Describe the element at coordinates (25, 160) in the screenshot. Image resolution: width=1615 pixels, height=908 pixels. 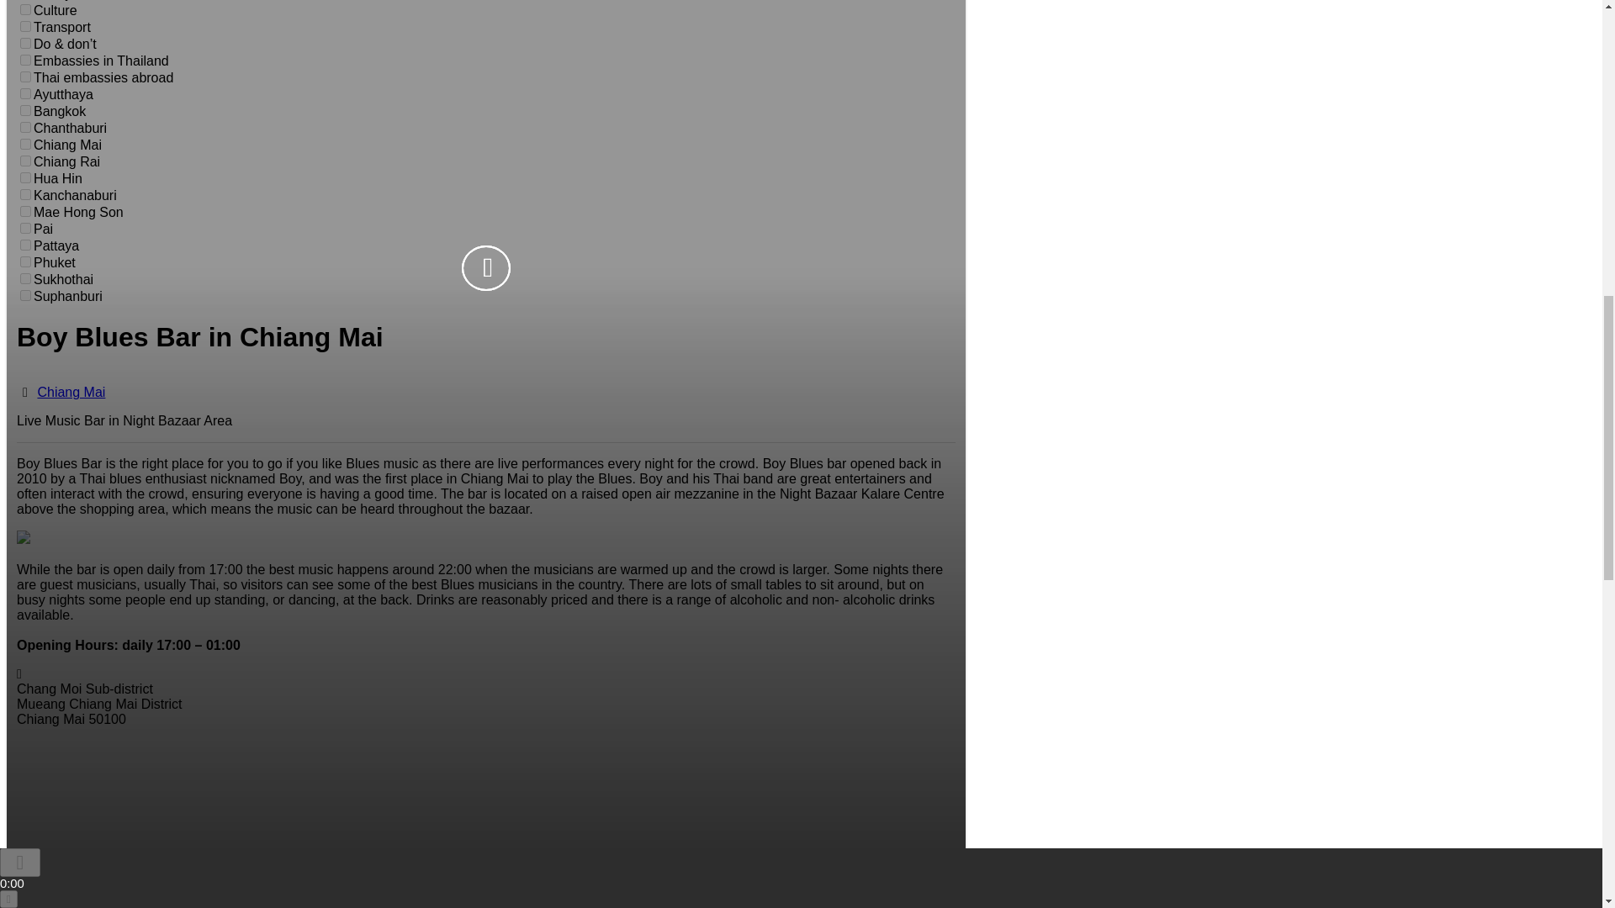
I see `faxghk` at that location.